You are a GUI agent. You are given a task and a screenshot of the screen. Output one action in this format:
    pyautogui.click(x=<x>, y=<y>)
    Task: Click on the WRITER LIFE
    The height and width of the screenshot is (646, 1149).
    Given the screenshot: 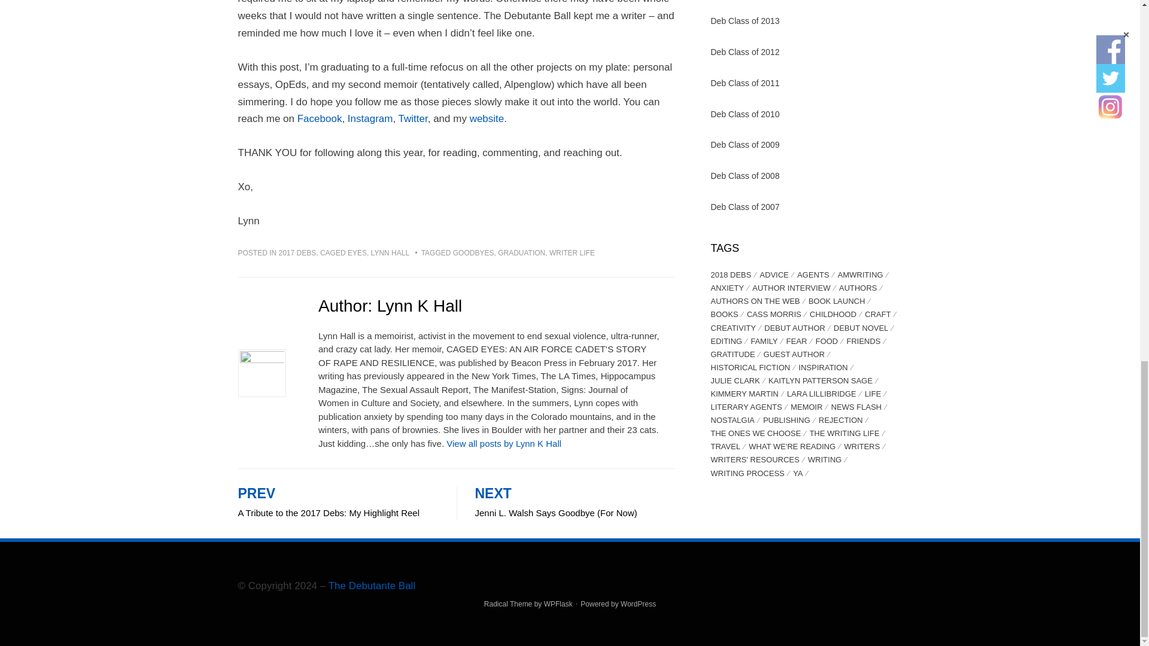 What is the action you would take?
    pyautogui.click(x=572, y=252)
    